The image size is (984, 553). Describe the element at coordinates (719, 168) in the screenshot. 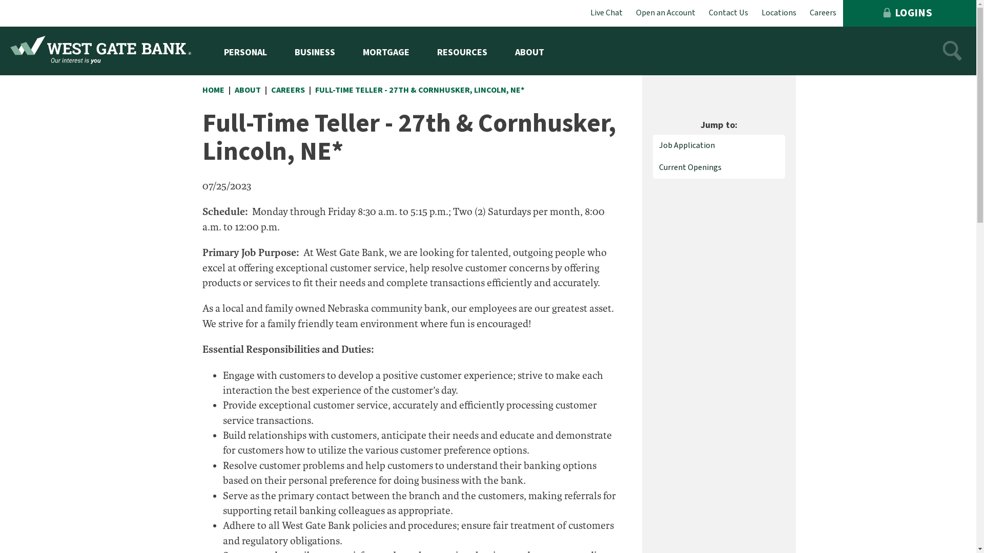

I see `Current Openings` at that location.